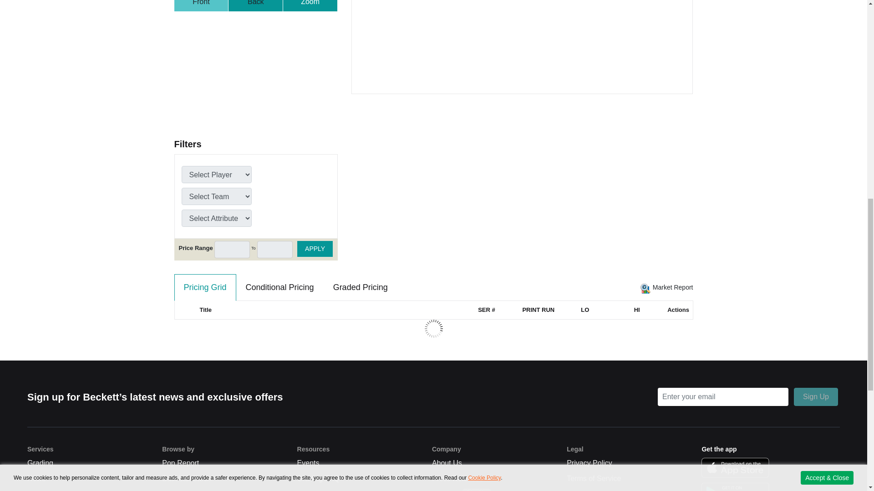 The image size is (874, 491). Describe the element at coordinates (816, 397) in the screenshot. I see `Sign Up` at that location.